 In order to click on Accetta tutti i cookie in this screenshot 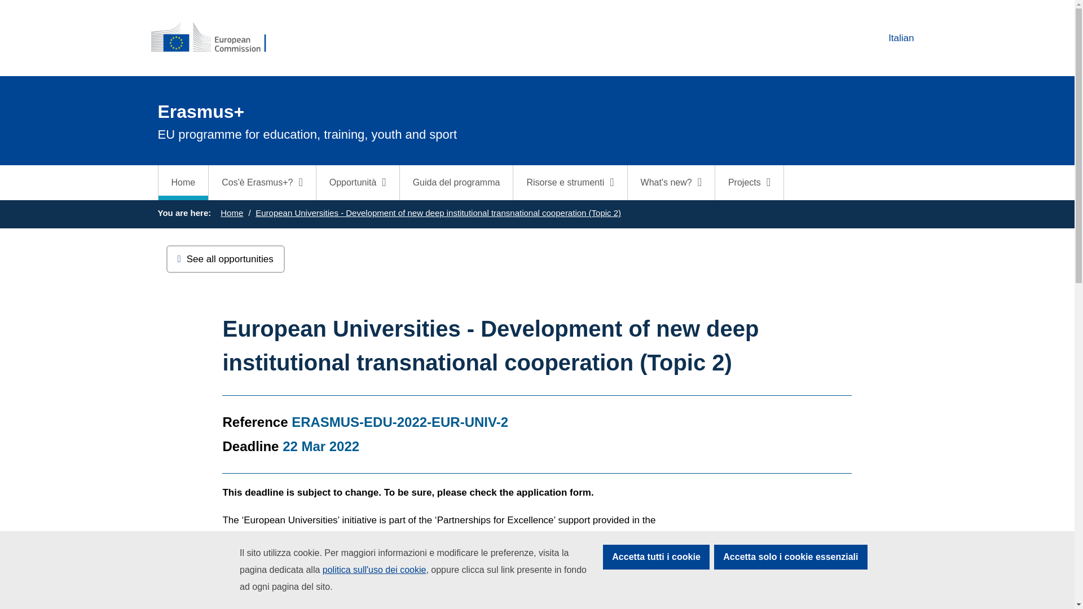, I will do `click(656, 557)`.